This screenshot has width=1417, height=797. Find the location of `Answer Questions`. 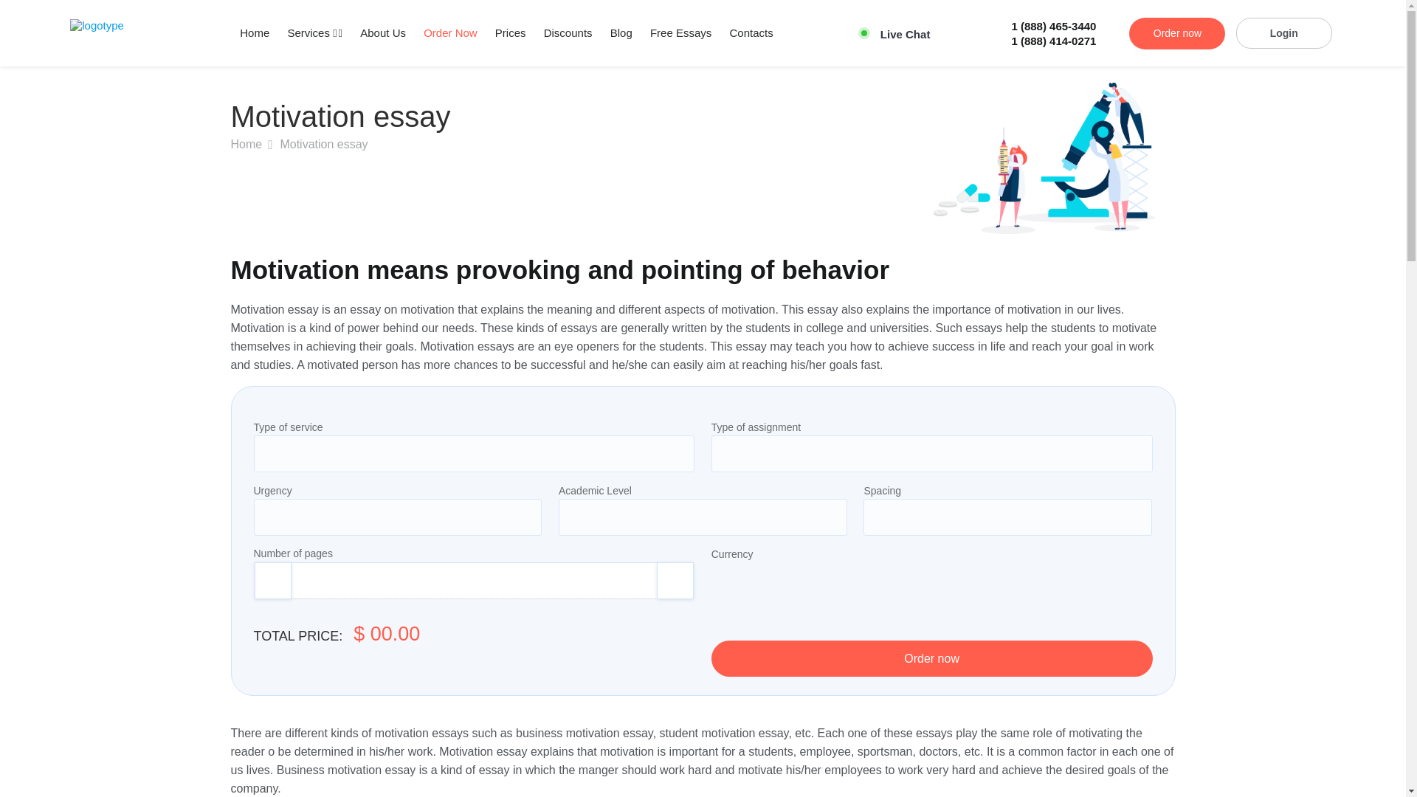

Answer Questions is located at coordinates (793, 137).